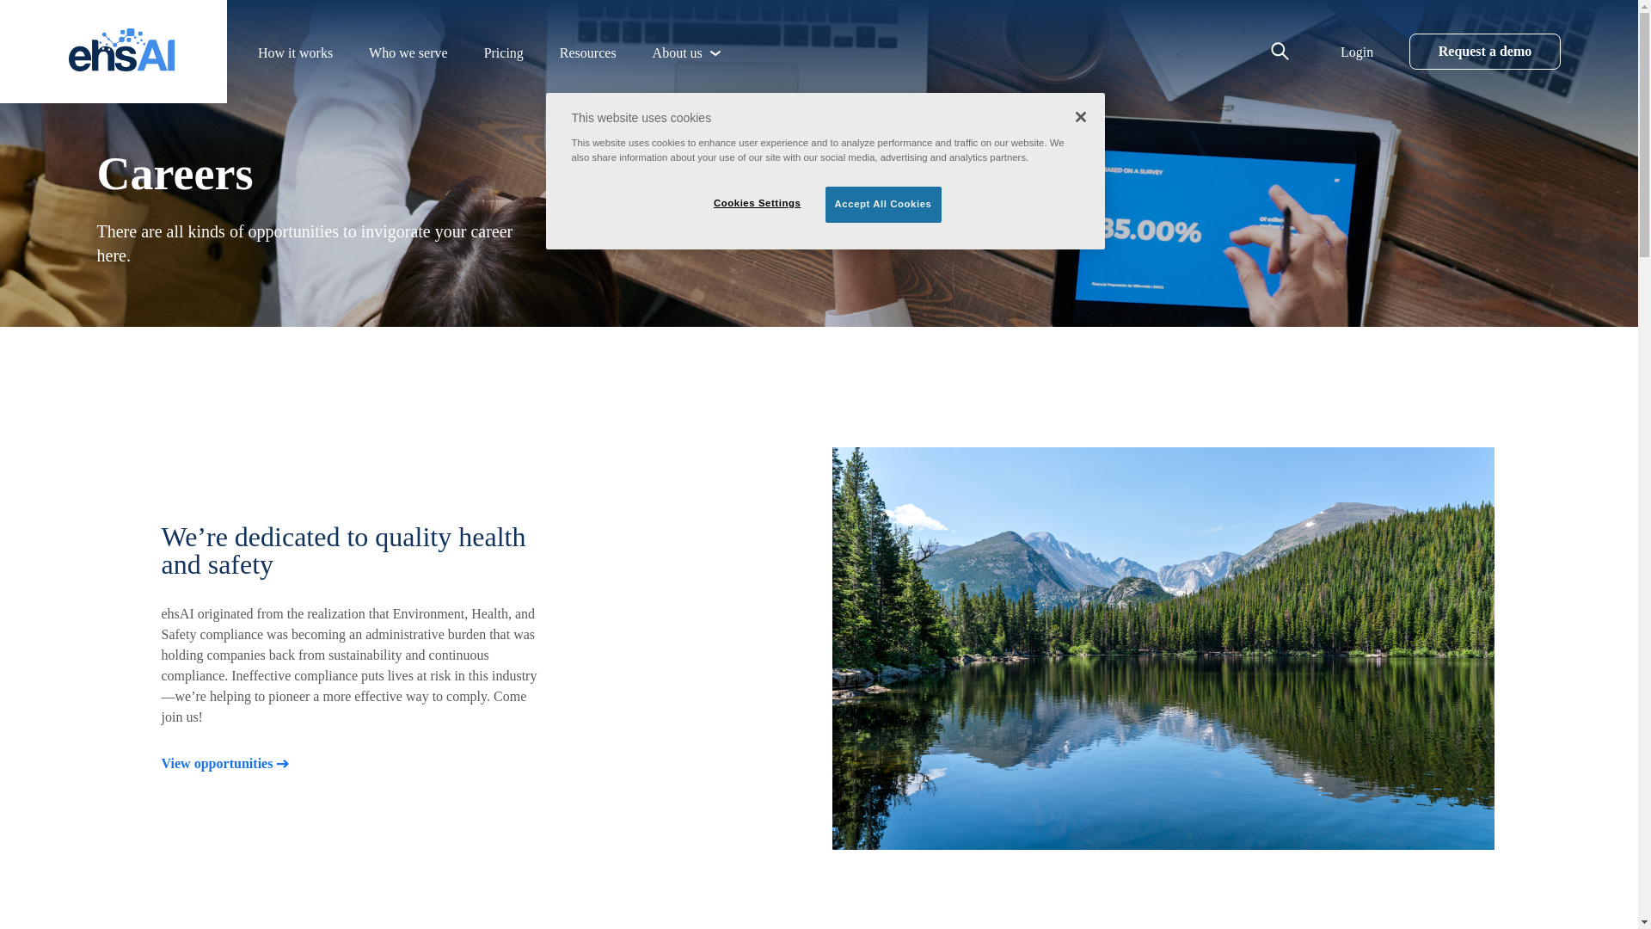  Describe the element at coordinates (294, 53) in the screenshot. I see `How it works` at that location.